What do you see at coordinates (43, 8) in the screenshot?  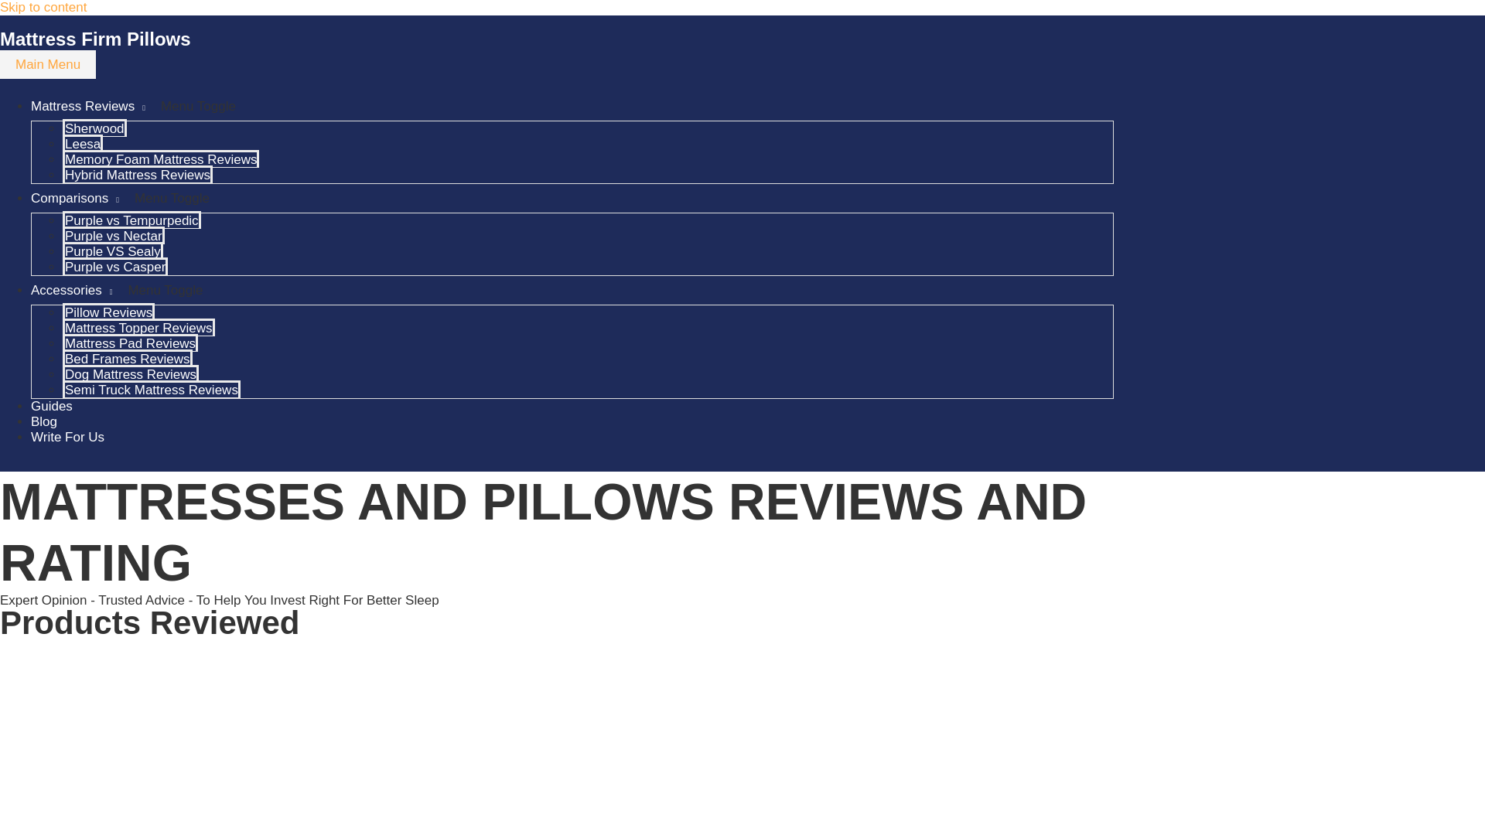 I see `Skip to content` at bounding box center [43, 8].